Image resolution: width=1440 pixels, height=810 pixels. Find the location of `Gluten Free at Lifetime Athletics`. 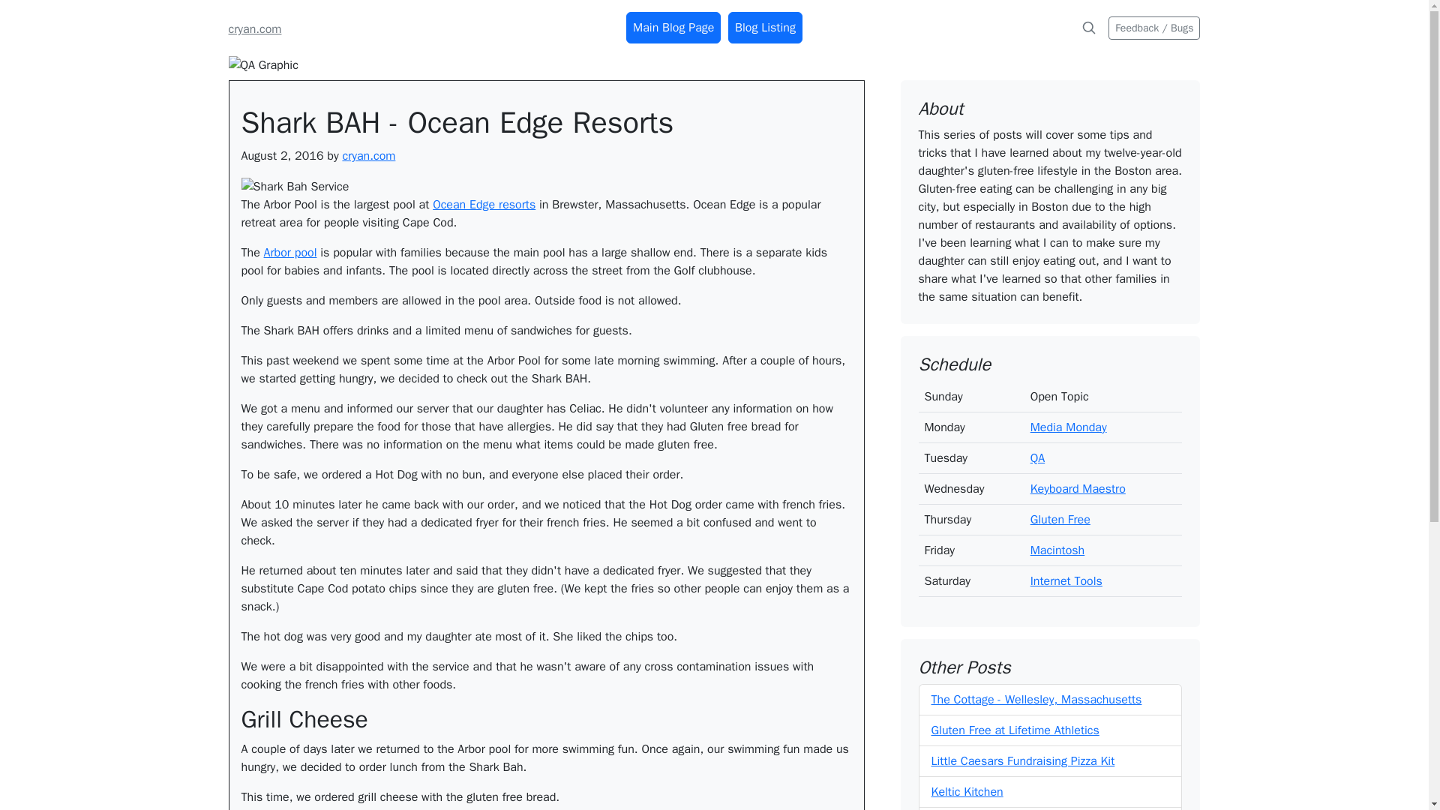

Gluten Free at Lifetime Athletics is located at coordinates (1015, 730).